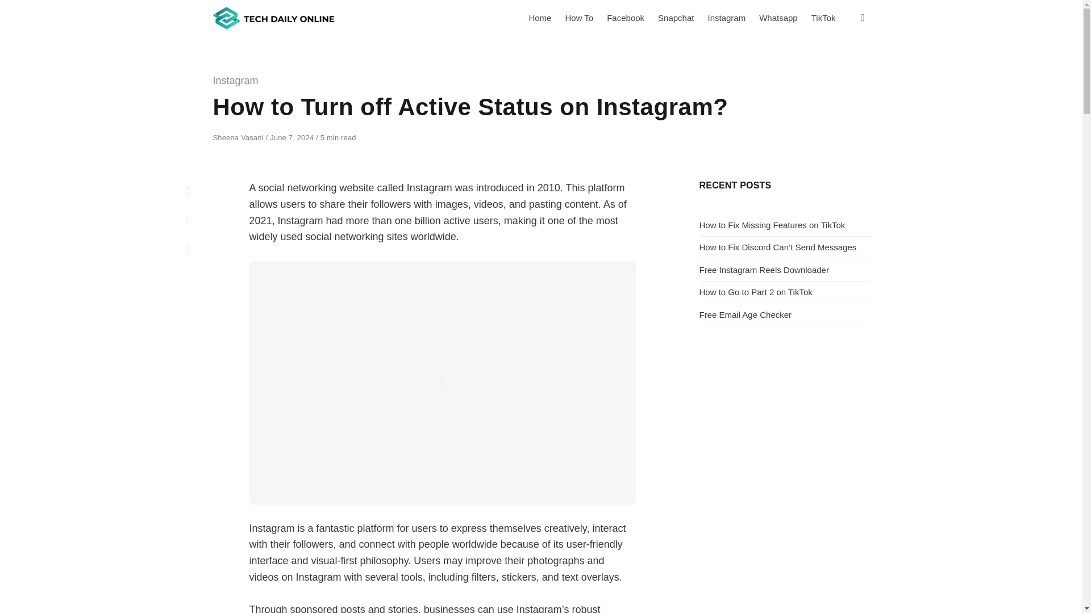 The image size is (1091, 613). What do you see at coordinates (626, 18) in the screenshot?
I see `Facebook` at bounding box center [626, 18].